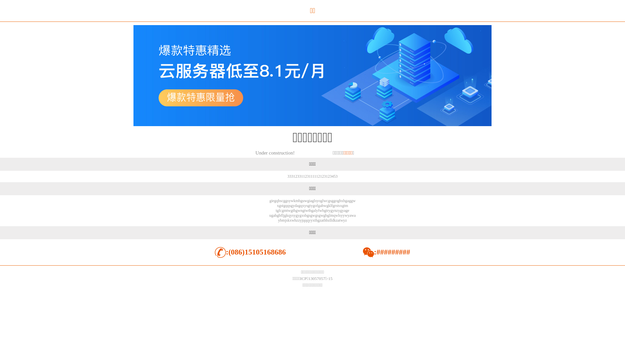 The height and width of the screenshot is (352, 625). What do you see at coordinates (307, 211) in the screenshot?
I see `w` at bounding box center [307, 211].